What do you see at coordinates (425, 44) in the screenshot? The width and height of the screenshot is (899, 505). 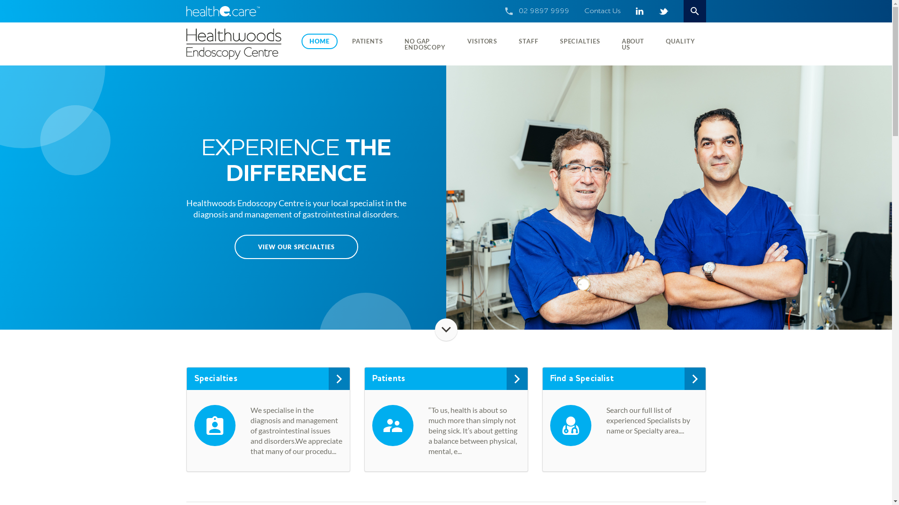 I see `NO GAP ENDOSCOPY` at bounding box center [425, 44].